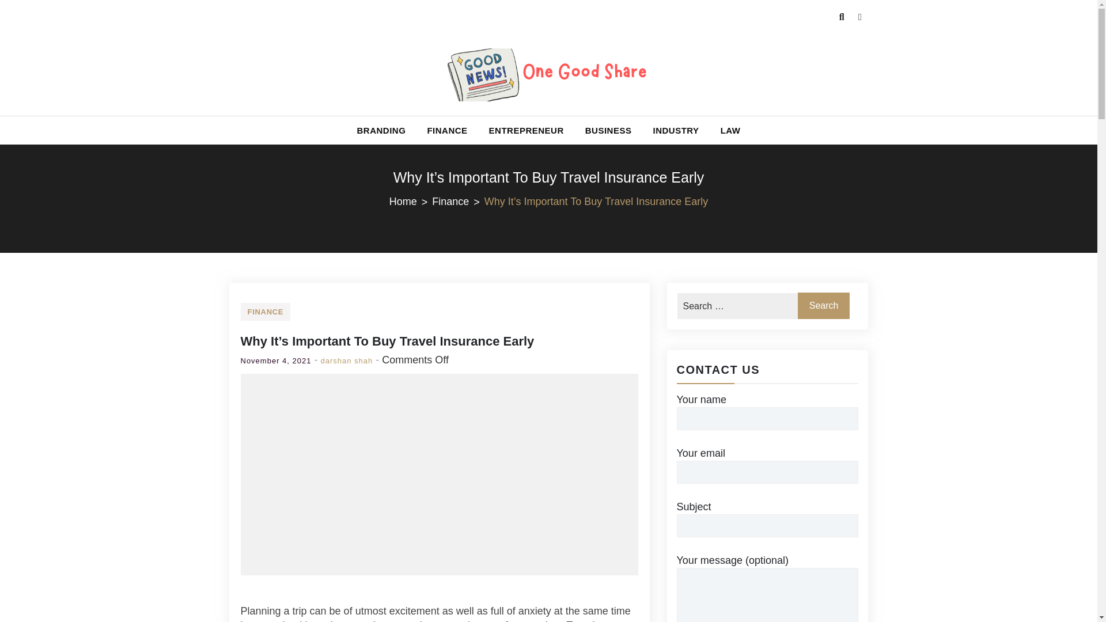 The height and width of the screenshot is (622, 1106). Describe the element at coordinates (266, 312) in the screenshot. I see `FINANCE` at that location.